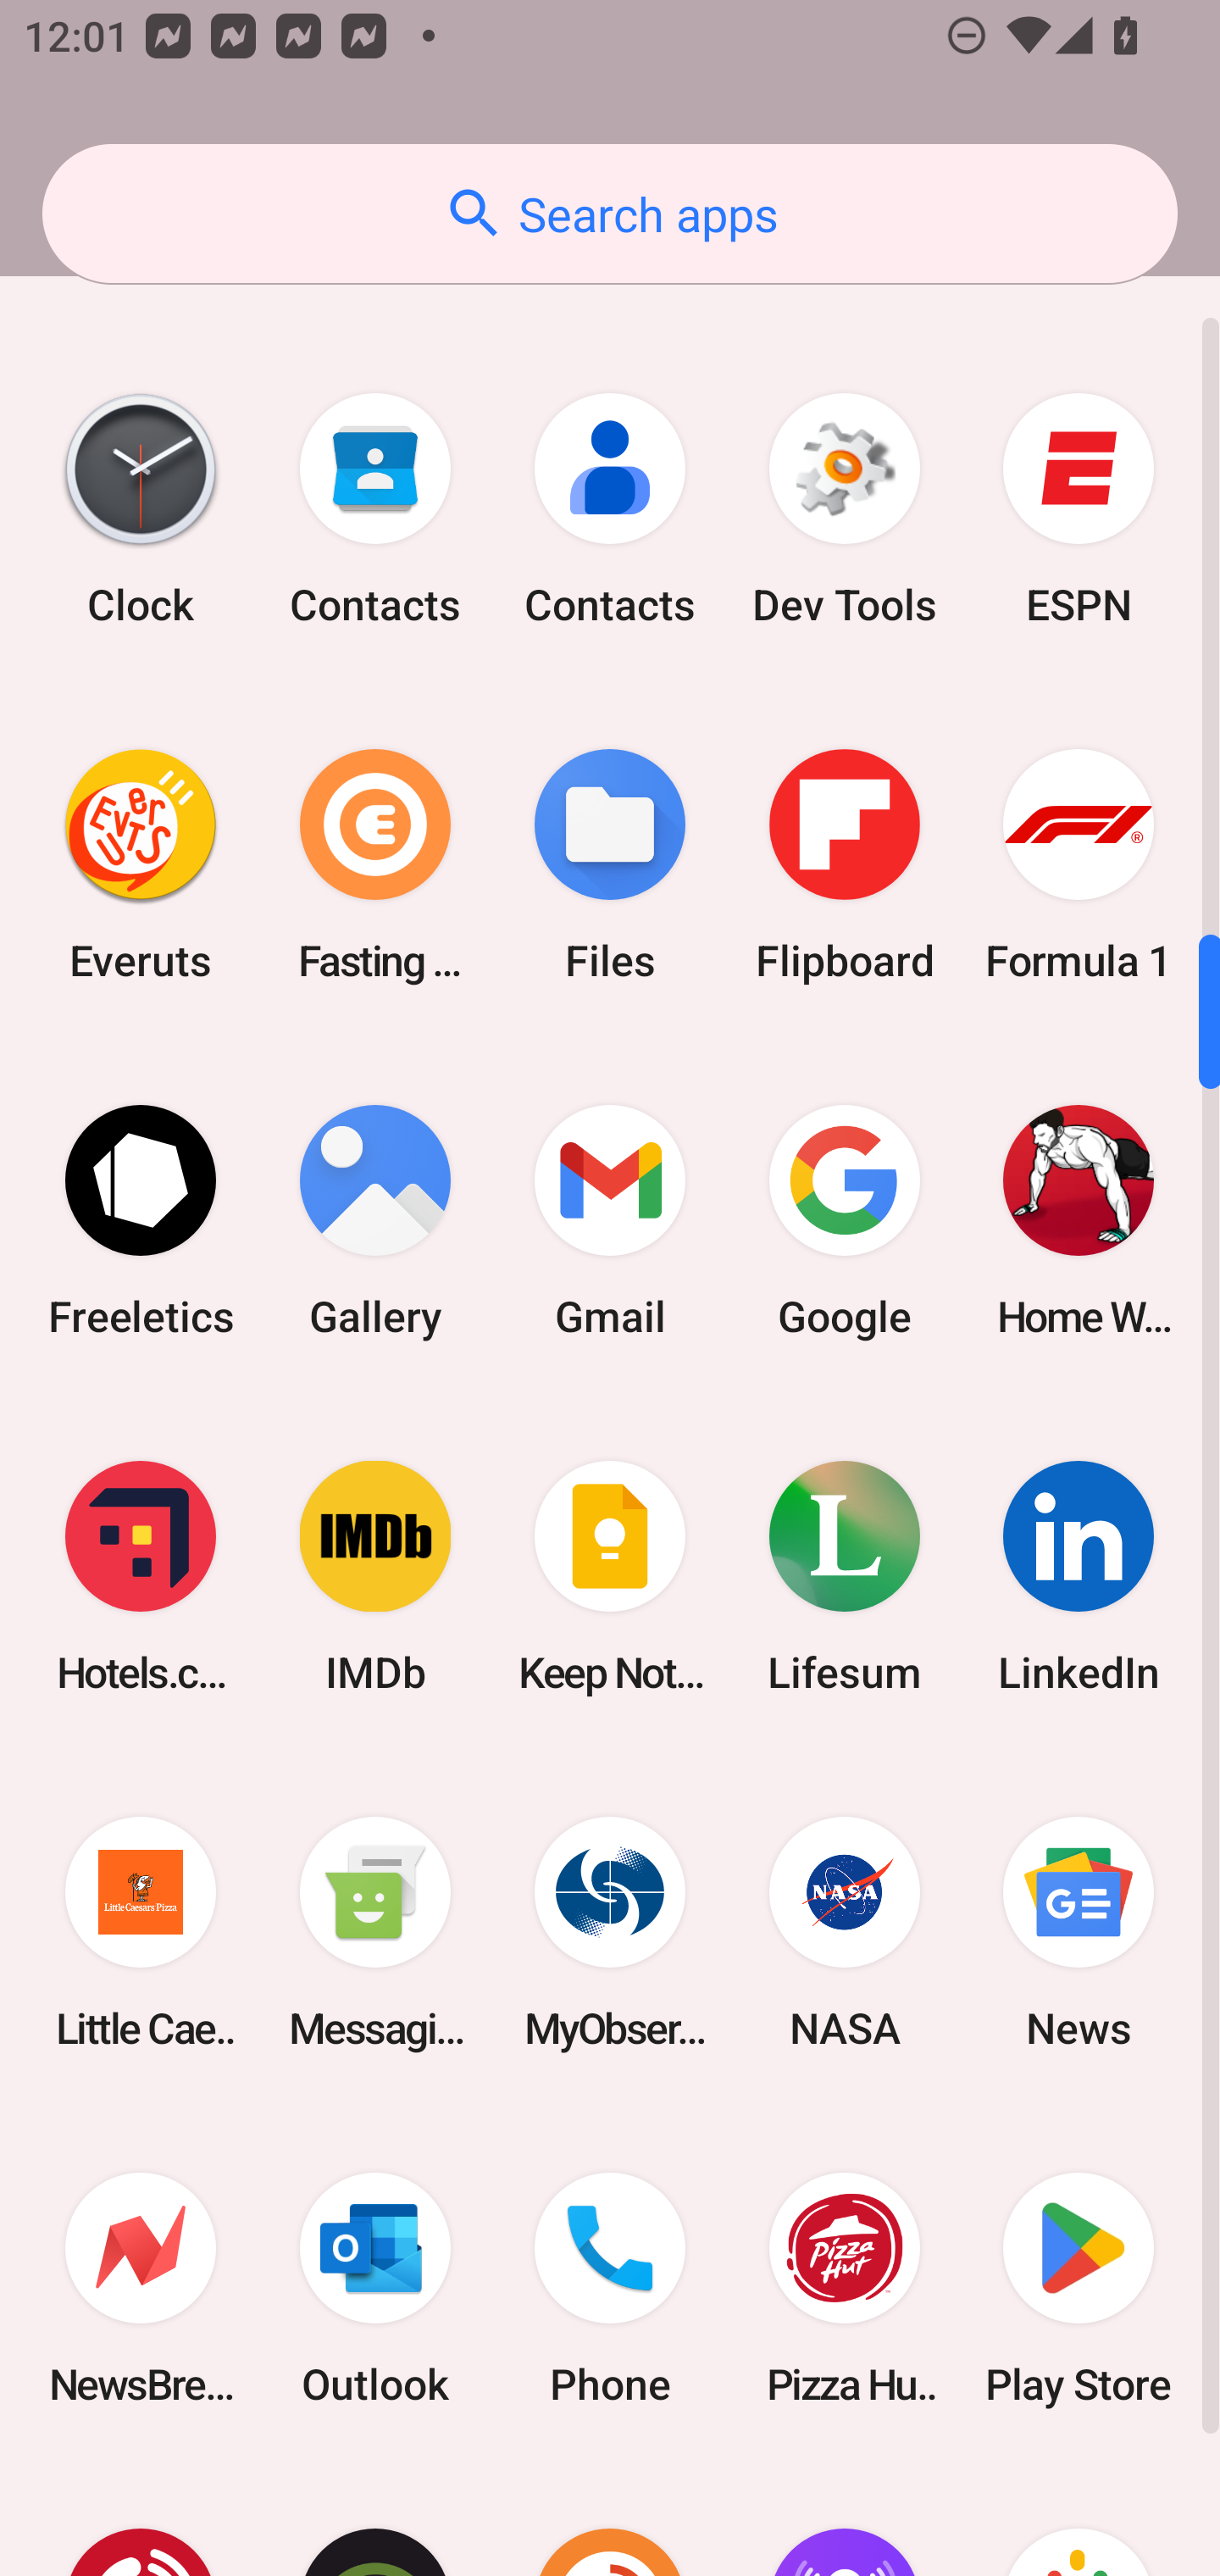 This screenshot has width=1220, height=2576. Describe the element at coordinates (844, 510) in the screenshot. I see `Dev Tools` at that location.